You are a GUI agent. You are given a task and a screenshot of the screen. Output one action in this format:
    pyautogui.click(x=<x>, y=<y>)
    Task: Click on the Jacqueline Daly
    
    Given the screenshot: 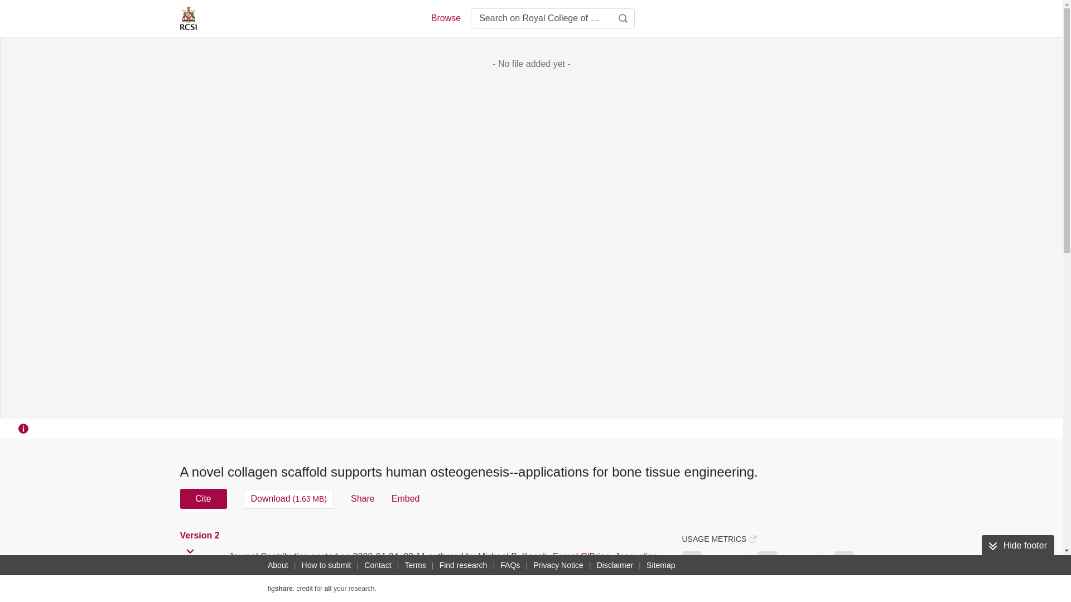 What is the action you would take?
    pyautogui.click(x=234, y=570)
    